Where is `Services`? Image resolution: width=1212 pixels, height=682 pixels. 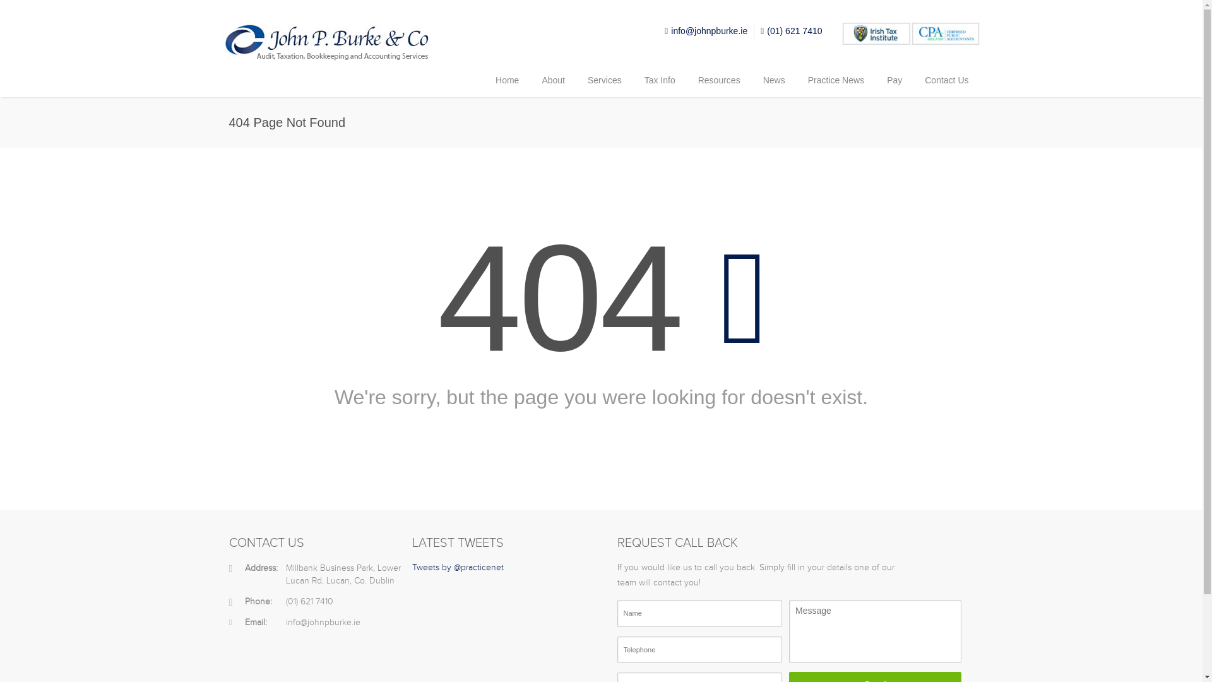
Services is located at coordinates (605, 81).